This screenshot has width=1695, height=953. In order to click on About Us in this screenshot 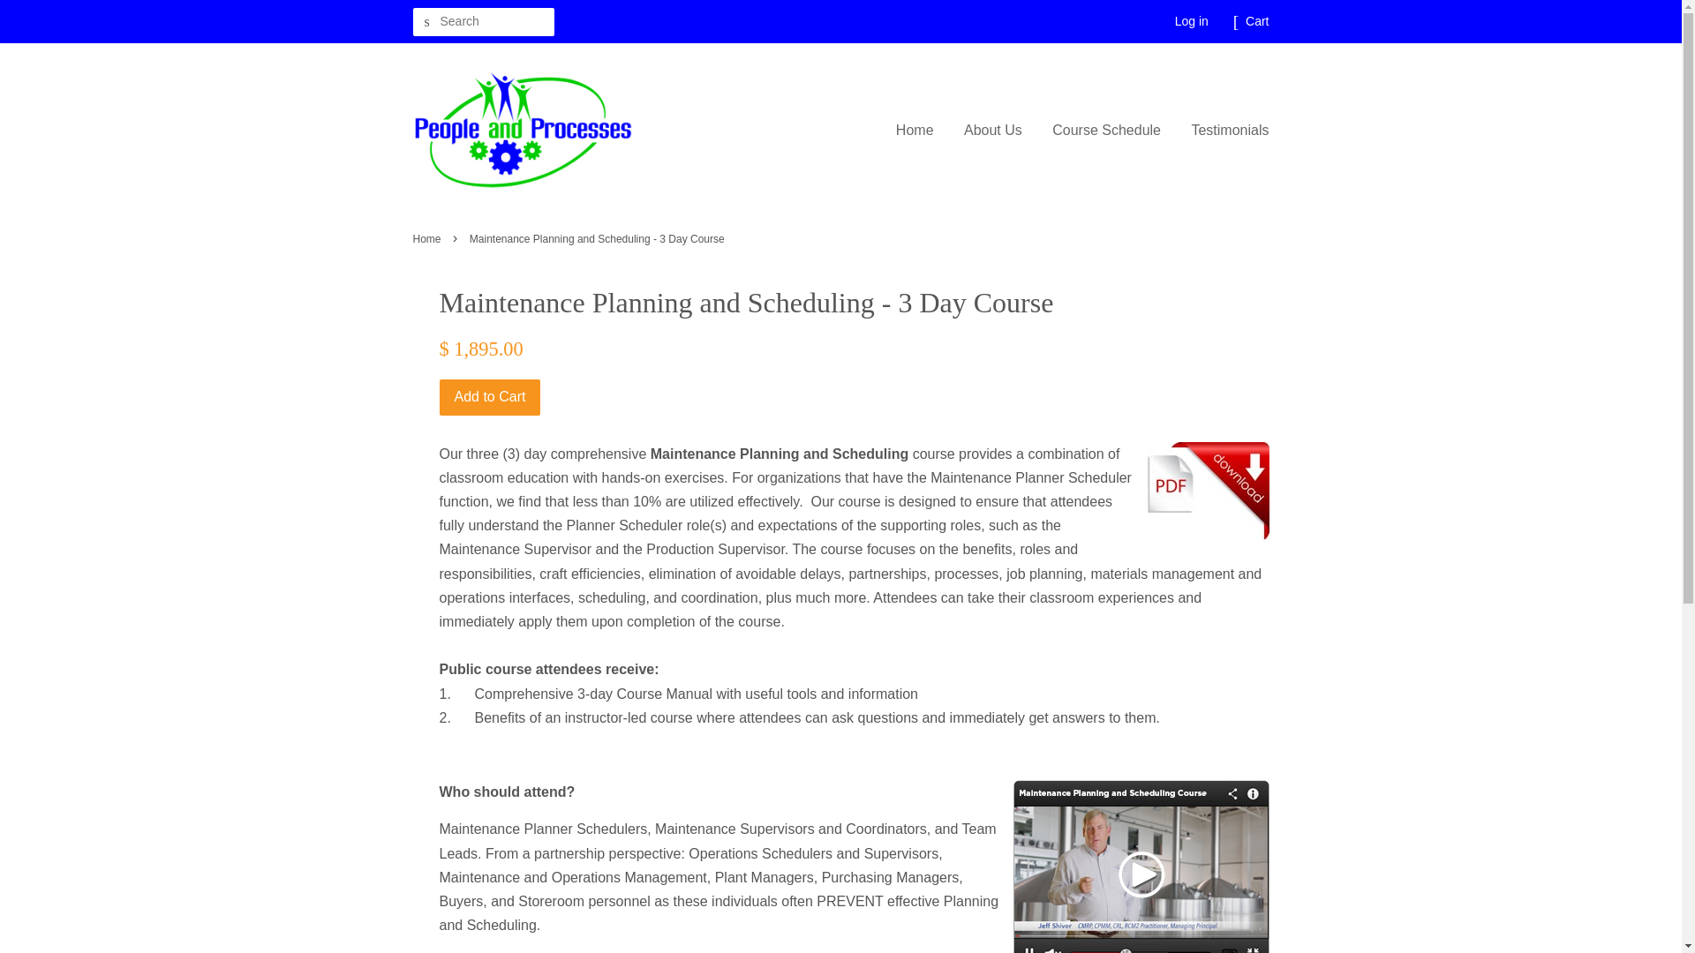, I will do `click(993, 130)`.